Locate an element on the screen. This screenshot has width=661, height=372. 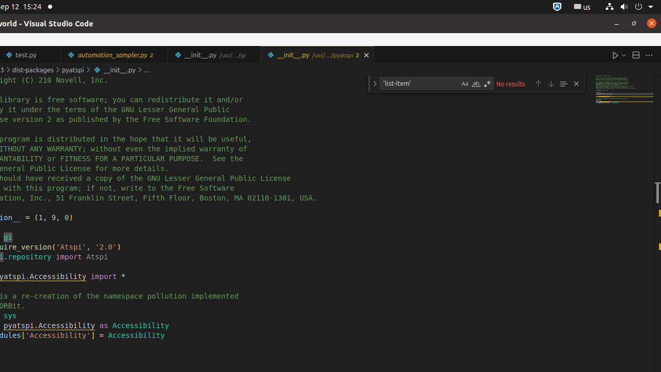
Match Whole Word (Alt+W) is located at coordinates (476, 84).